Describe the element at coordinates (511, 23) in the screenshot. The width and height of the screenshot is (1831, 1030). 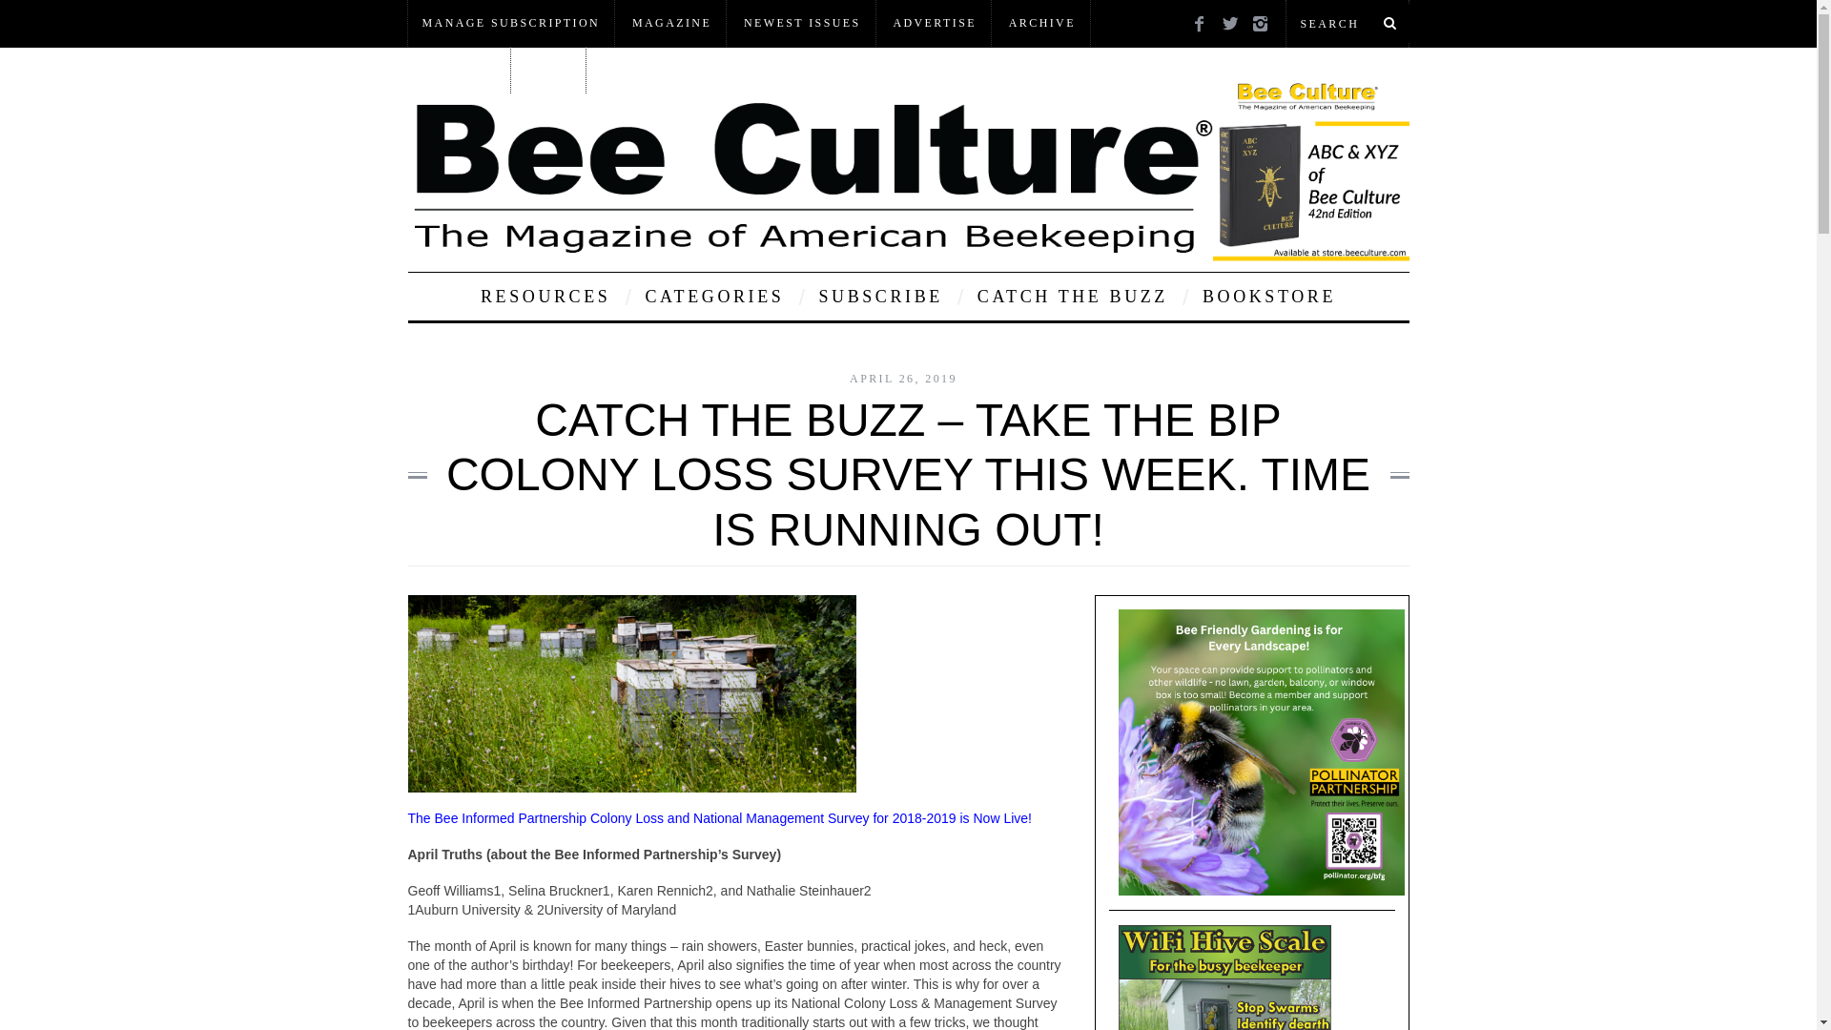
I see `MANAGE SUBSCRIPTION` at that location.